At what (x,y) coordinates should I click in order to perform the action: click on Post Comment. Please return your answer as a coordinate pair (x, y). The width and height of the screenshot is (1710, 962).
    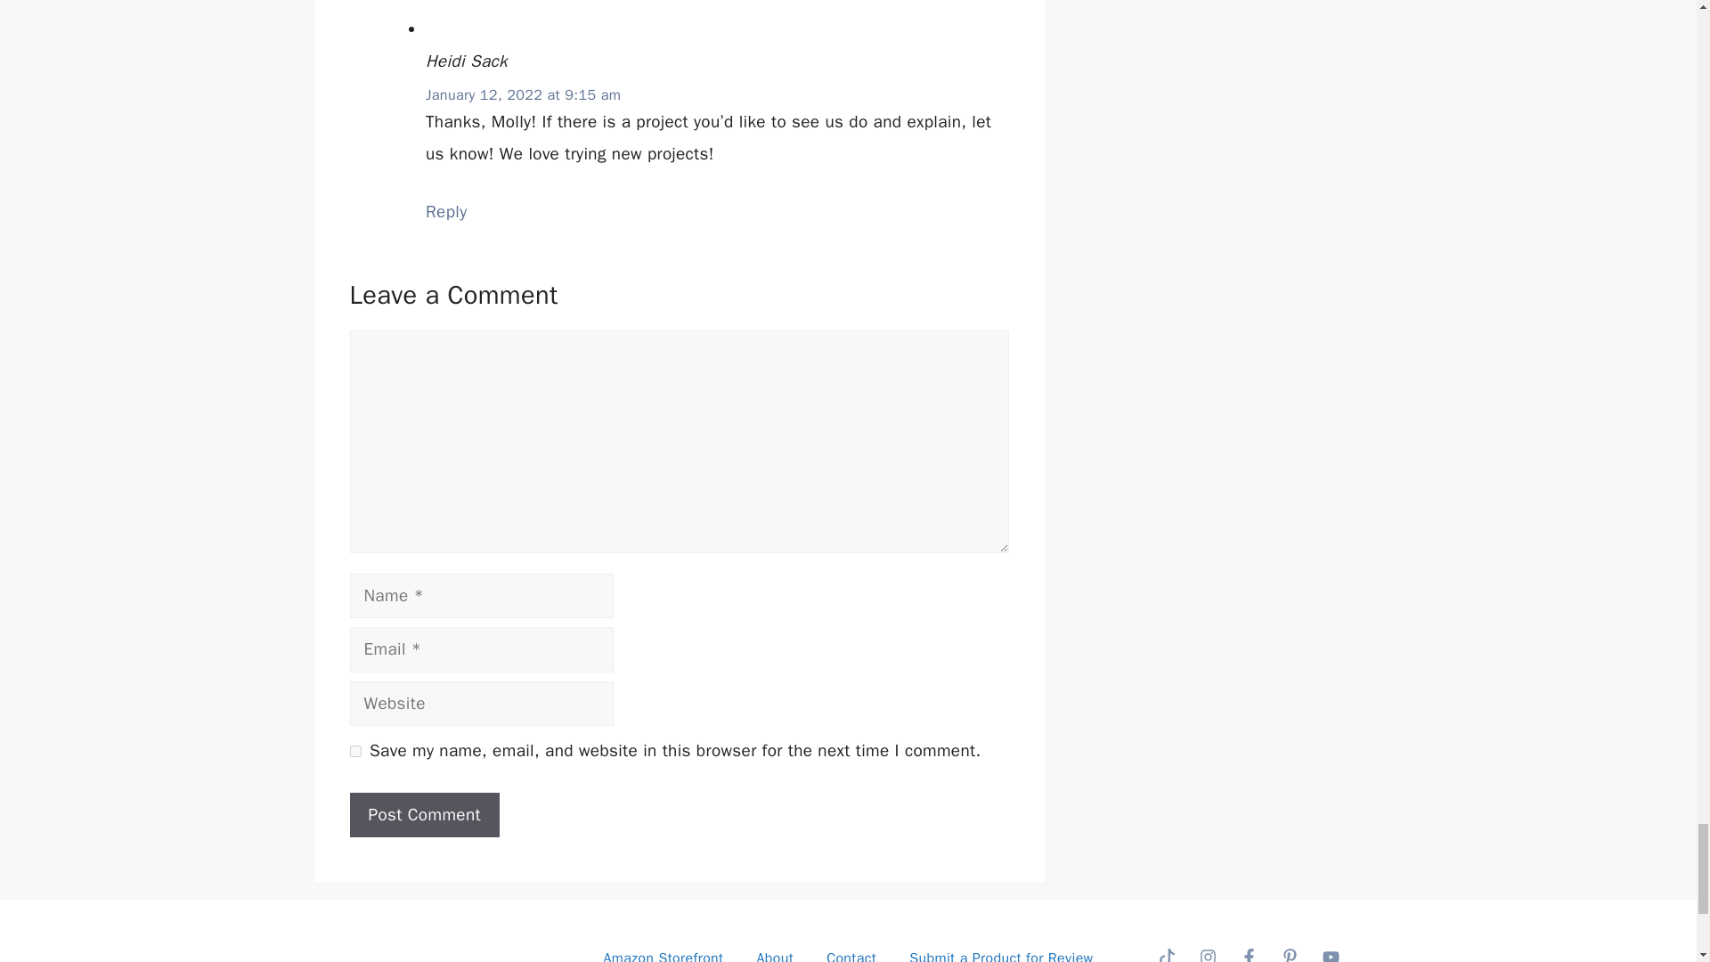
    Looking at the image, I should click on (424, 814).